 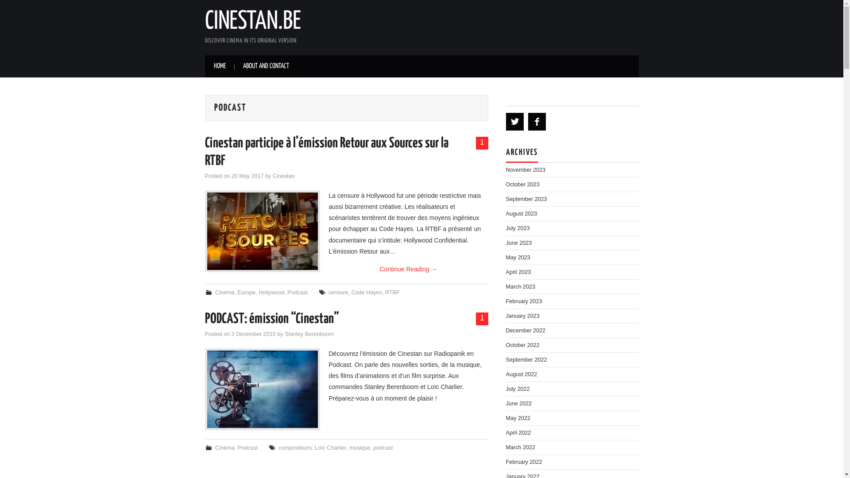 What do you see at coordinates (252, 22) in the screenshot?
I see `CINESTAN.BE` at bounding box center [252, 22].